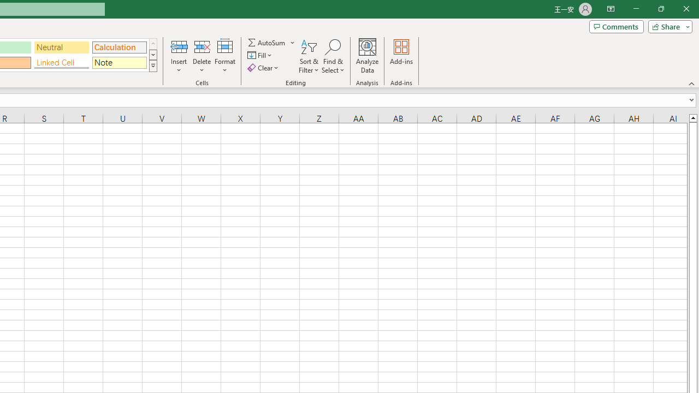  Describe the element at coordinates (661, 9) in the screenshot. I see `Restore Down` at that location.